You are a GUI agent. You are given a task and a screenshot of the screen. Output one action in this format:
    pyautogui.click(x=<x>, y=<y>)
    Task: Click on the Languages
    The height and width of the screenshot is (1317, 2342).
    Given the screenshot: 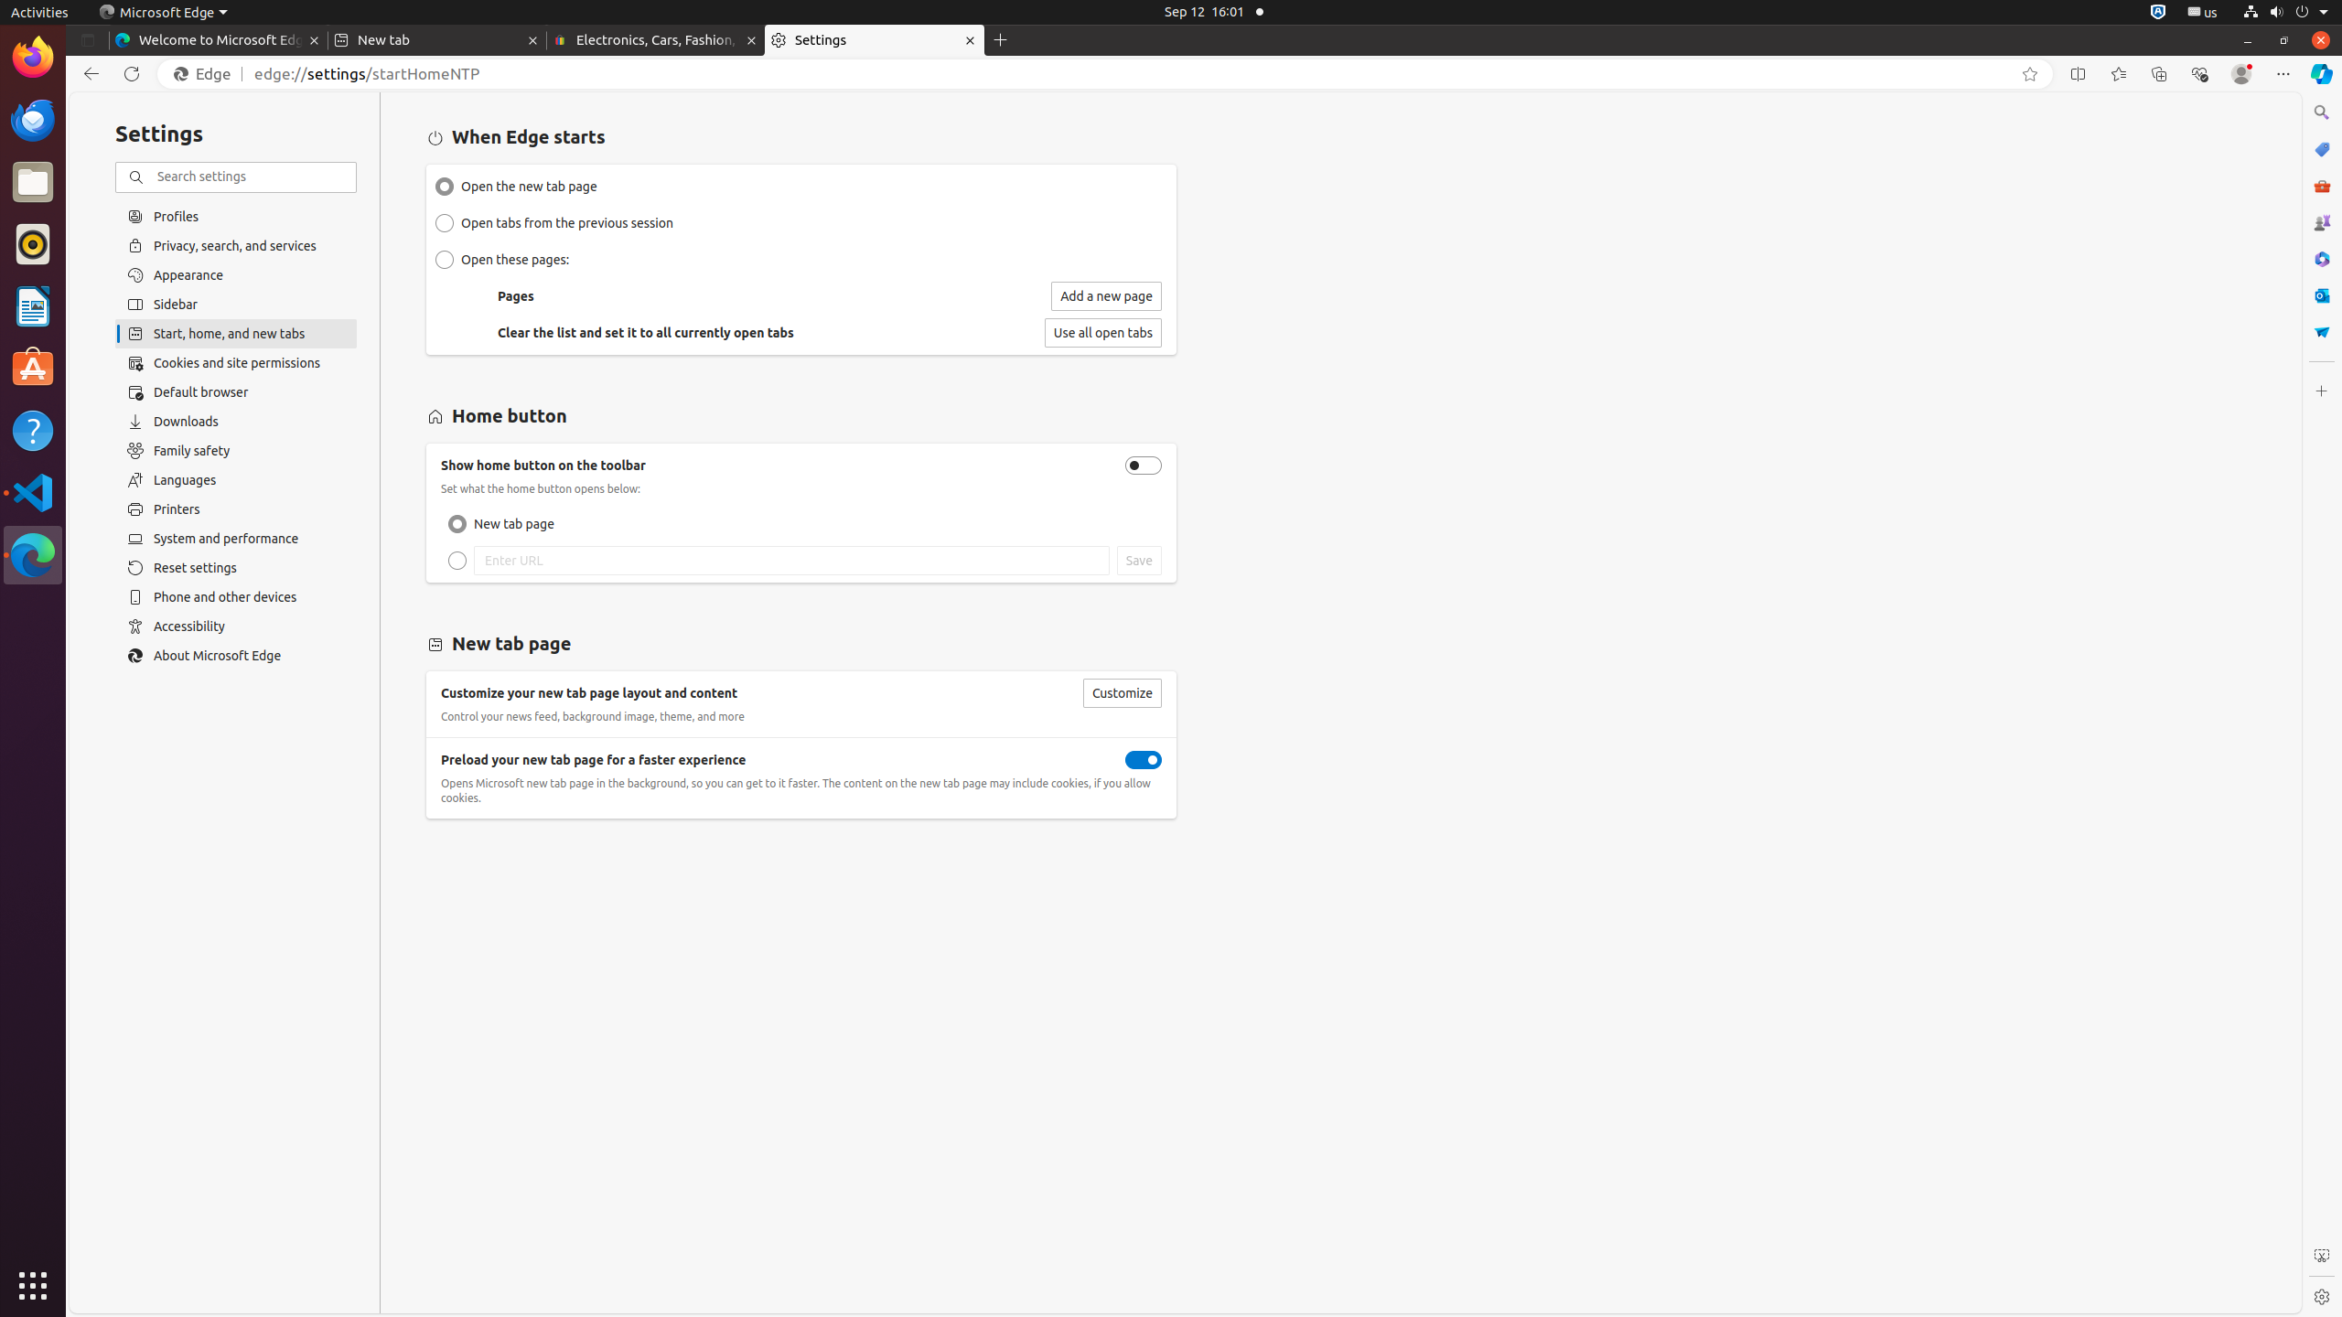 What is the action you would take?
    pyautogui.click(x=236, y=480)
    